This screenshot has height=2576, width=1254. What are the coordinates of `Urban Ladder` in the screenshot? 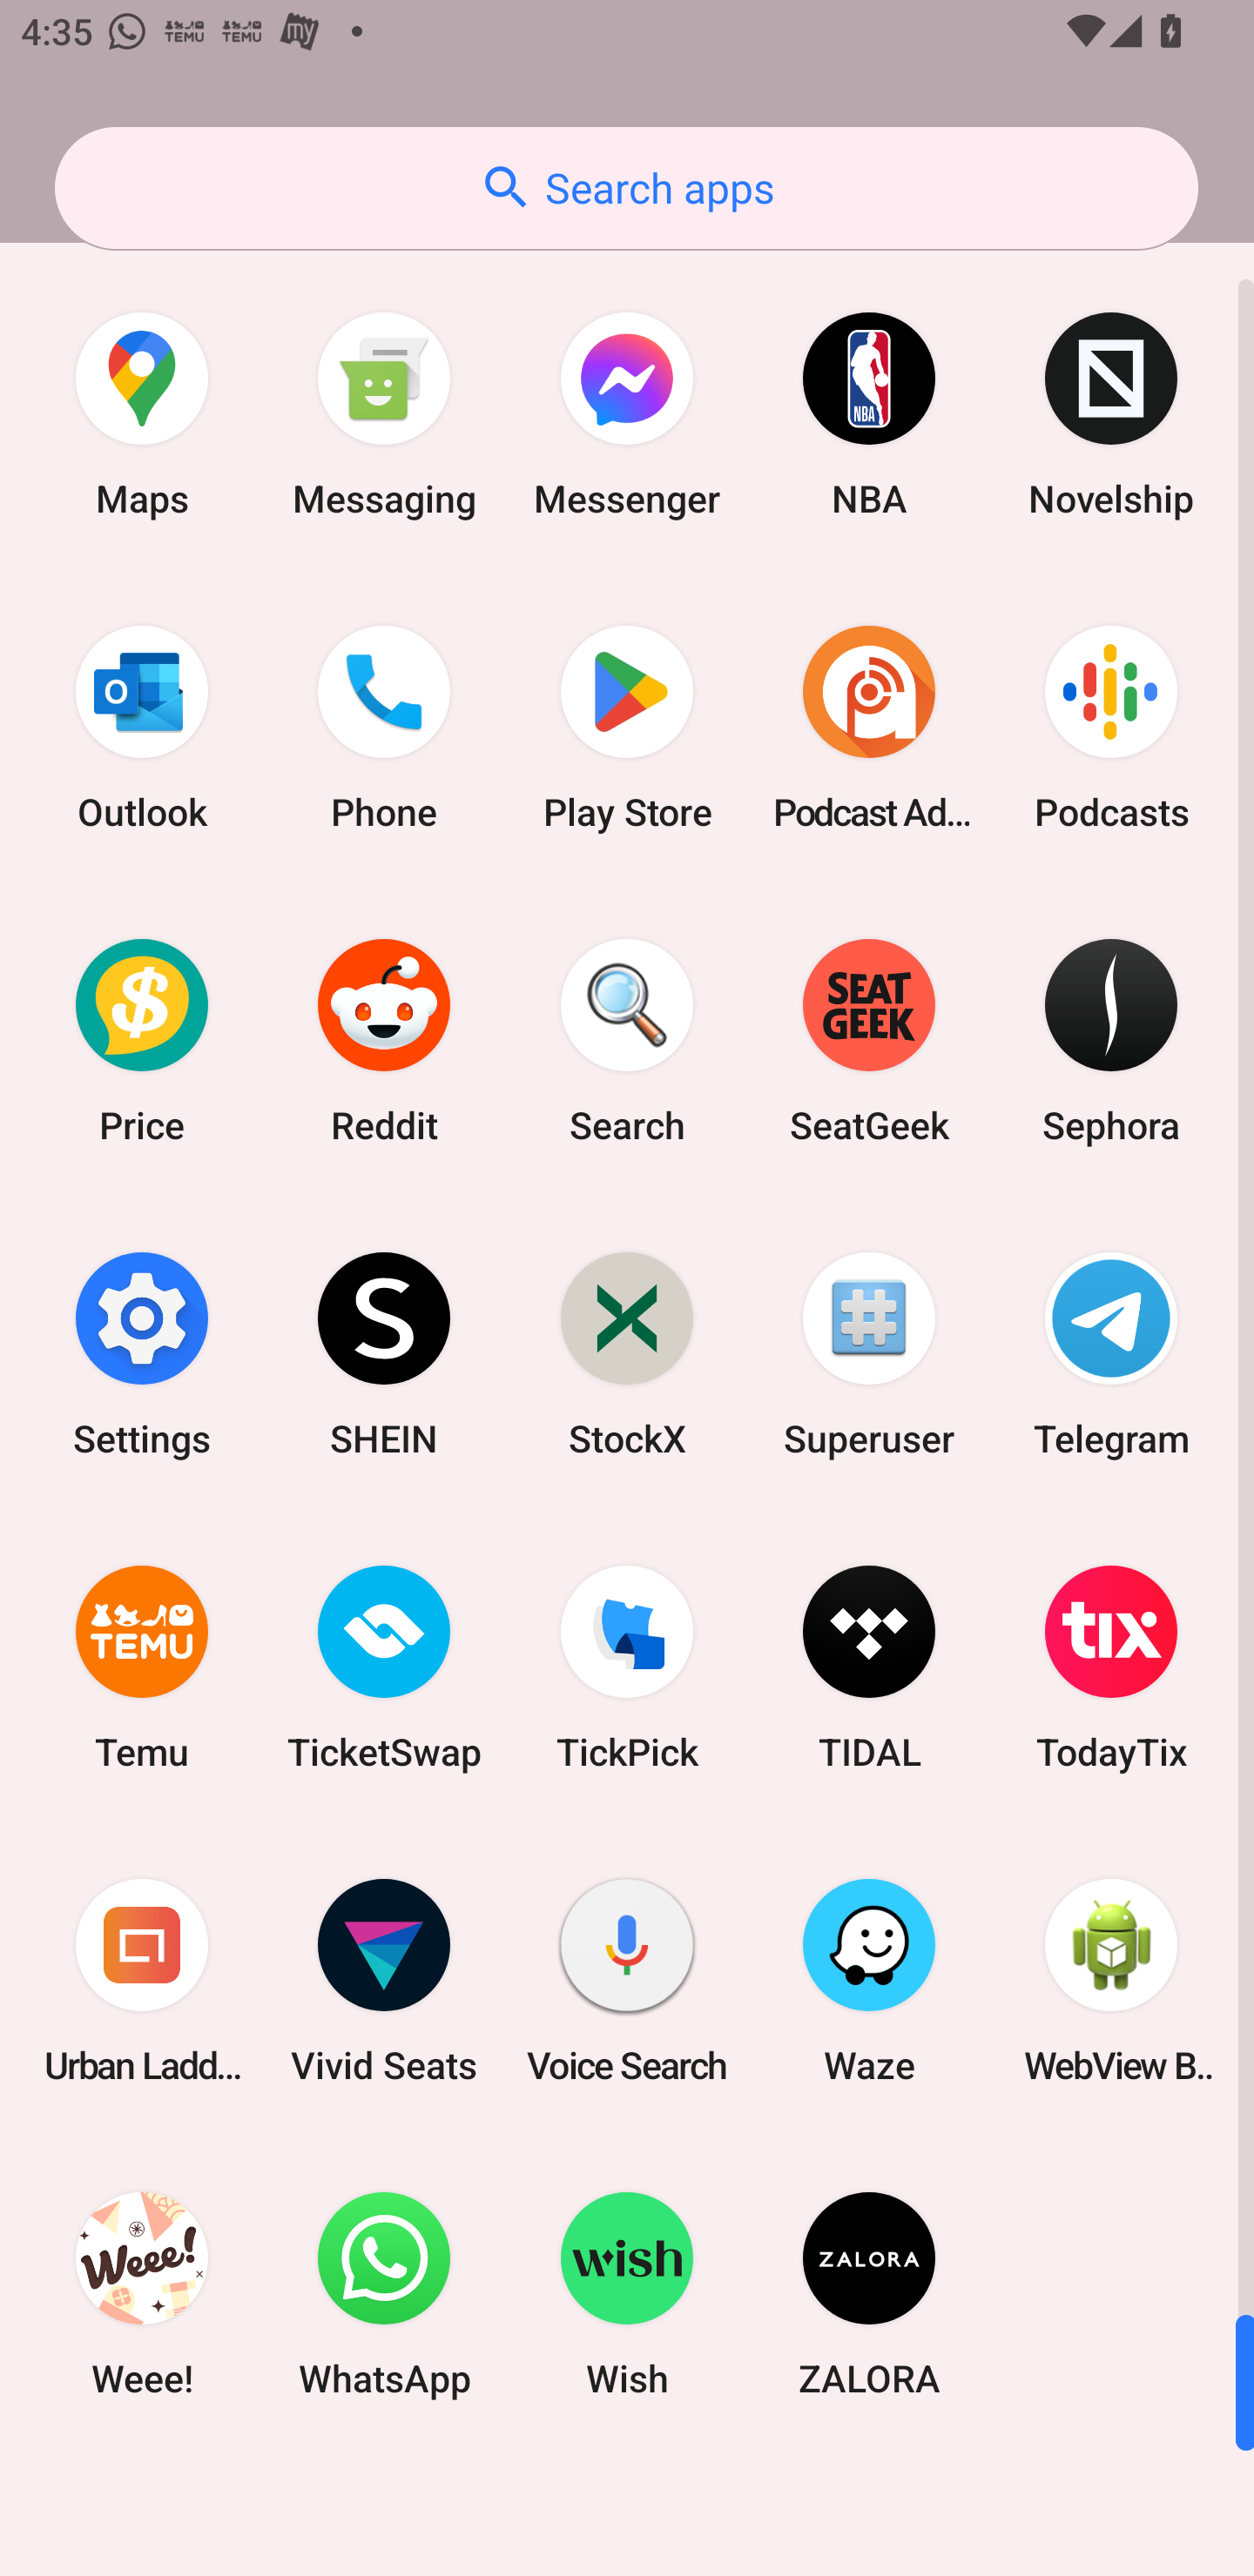 It's located at (142, 1981).